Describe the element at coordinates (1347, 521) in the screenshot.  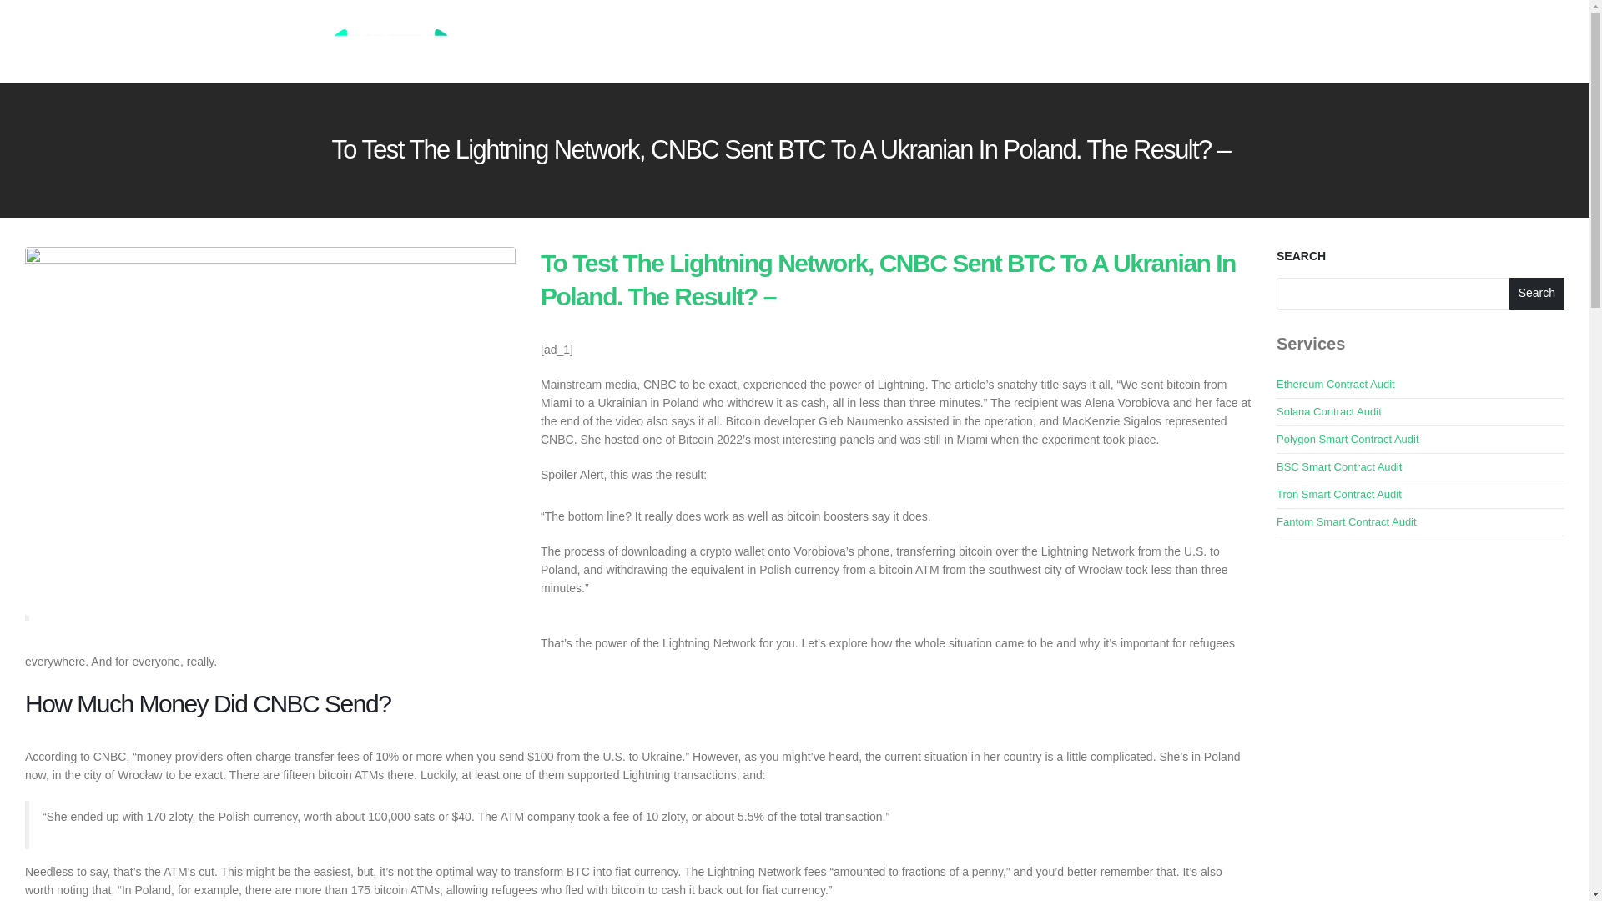
I see `Fantom Smart Contract Audit` at that location.